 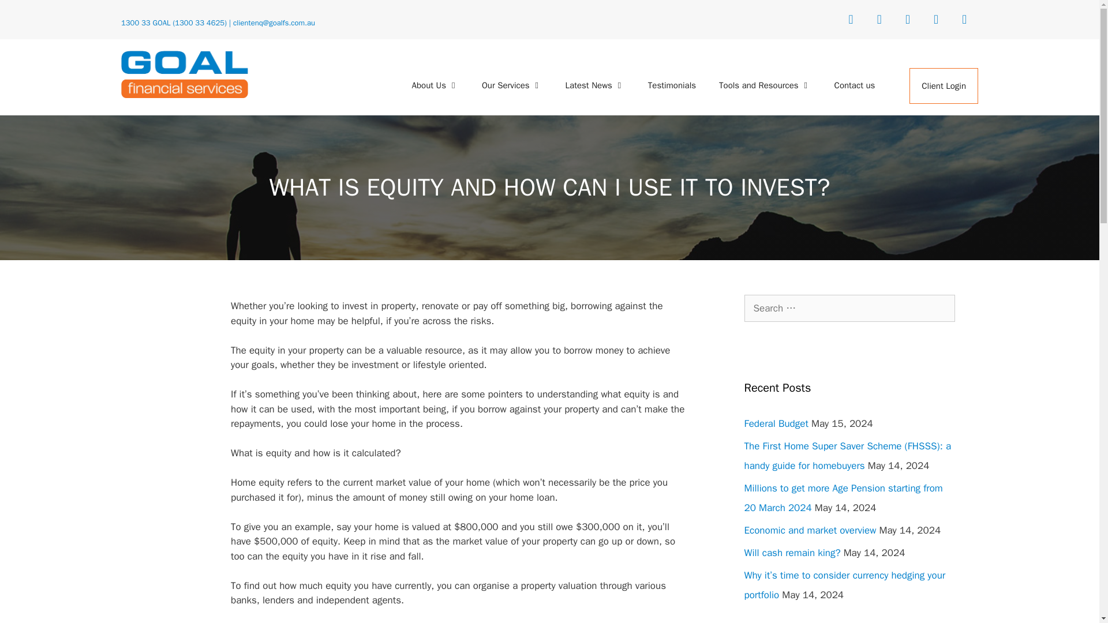 I want to click on Will cash remain king?, so click(x=793, y=553).